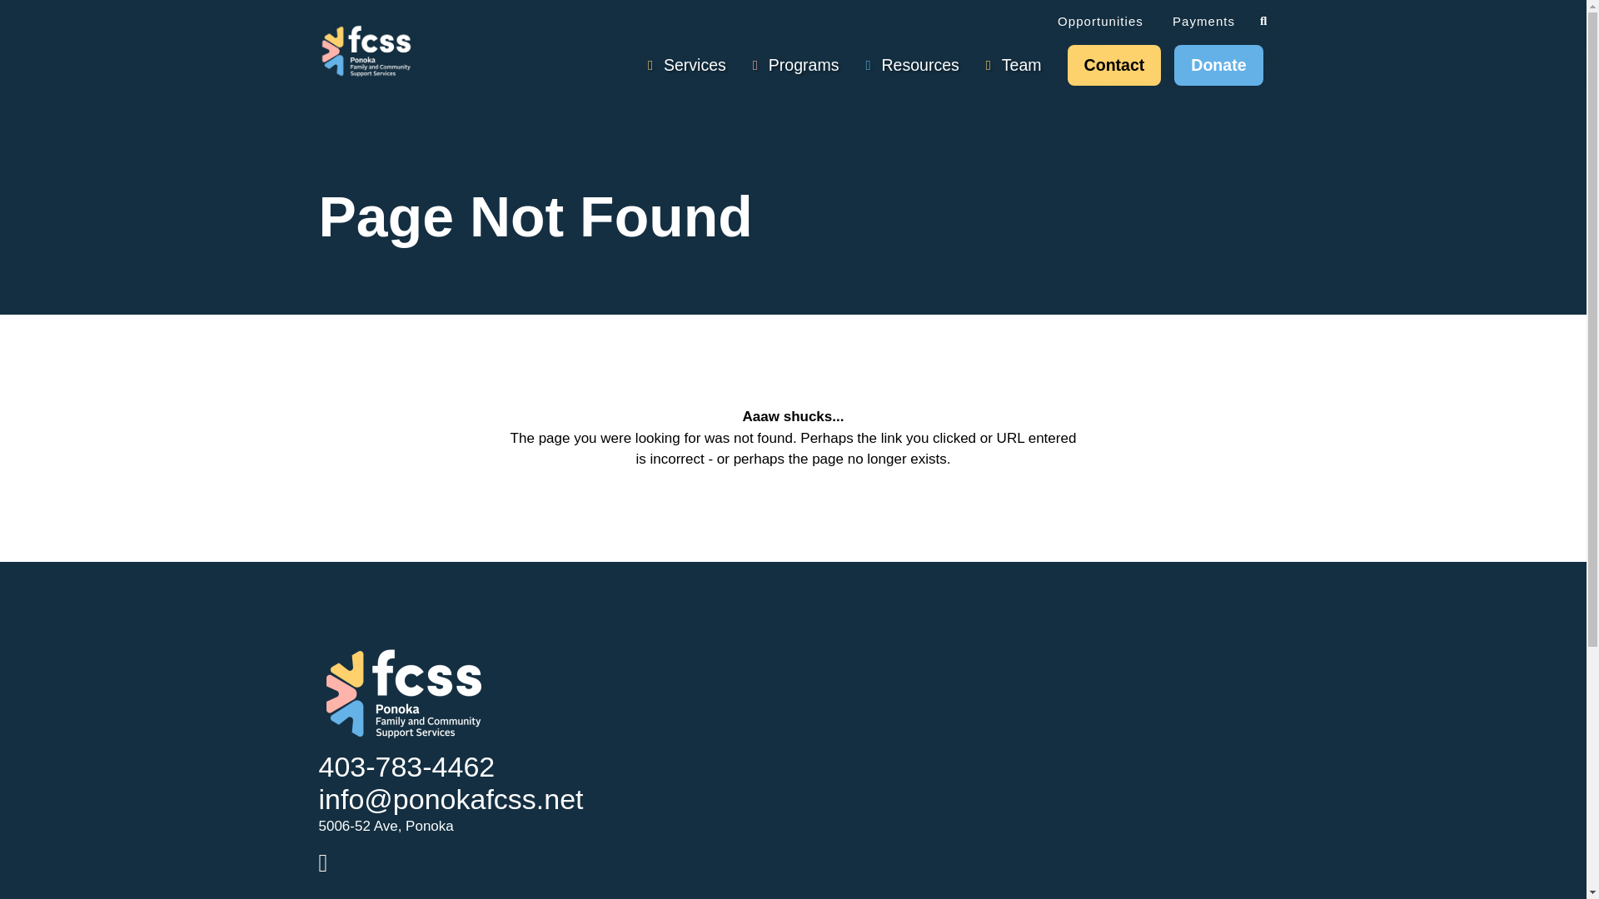 Image resolution: width=1599 pixels, height=899 pixels. I want to click on Team, so click(1018, 65).